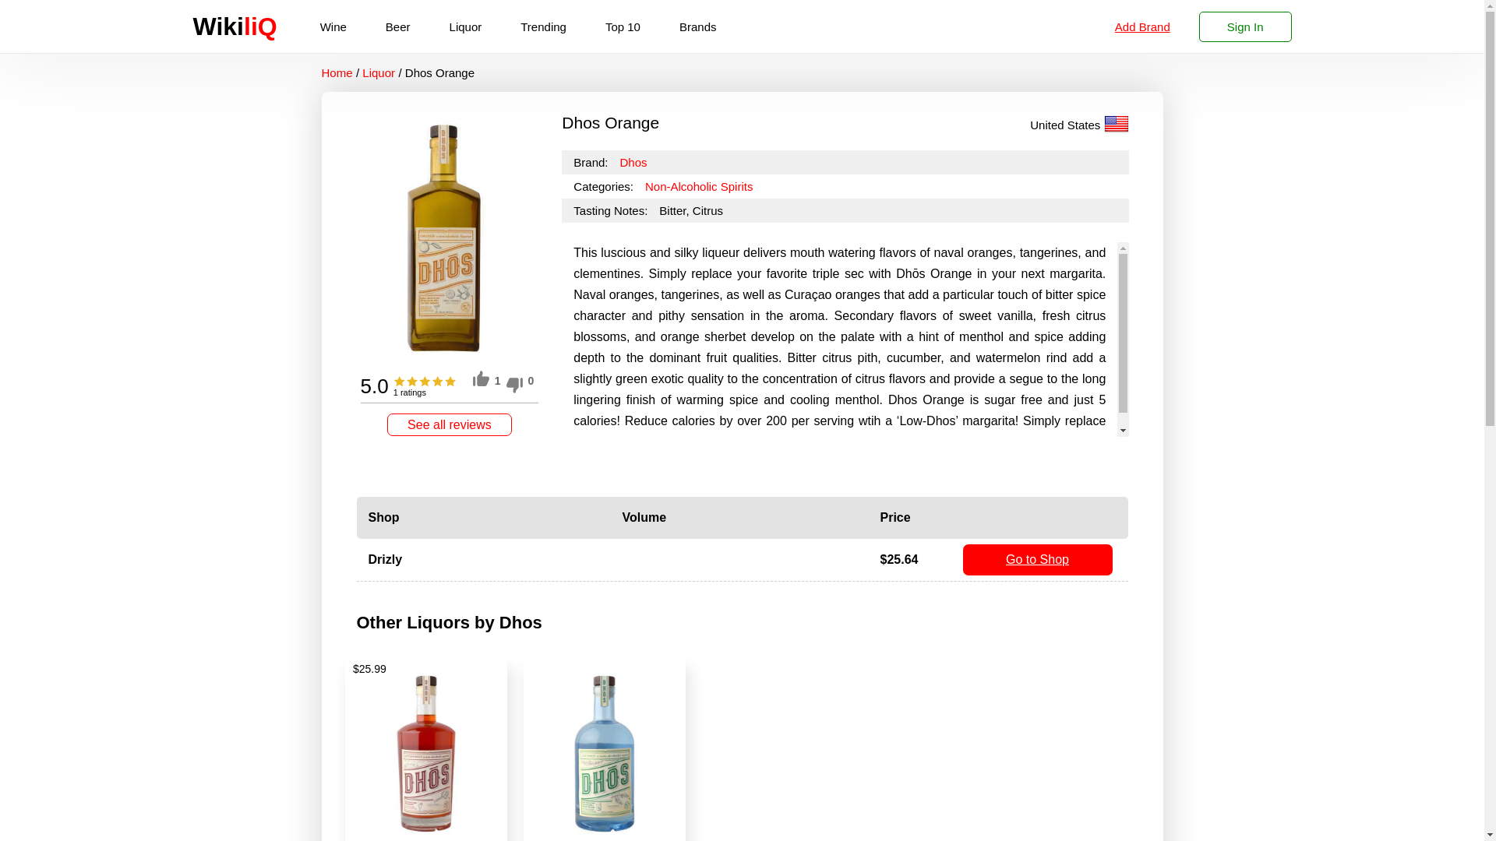 The height and width of the screenshot is (841, 1496). I want to click on Beer, so click(397, 26).